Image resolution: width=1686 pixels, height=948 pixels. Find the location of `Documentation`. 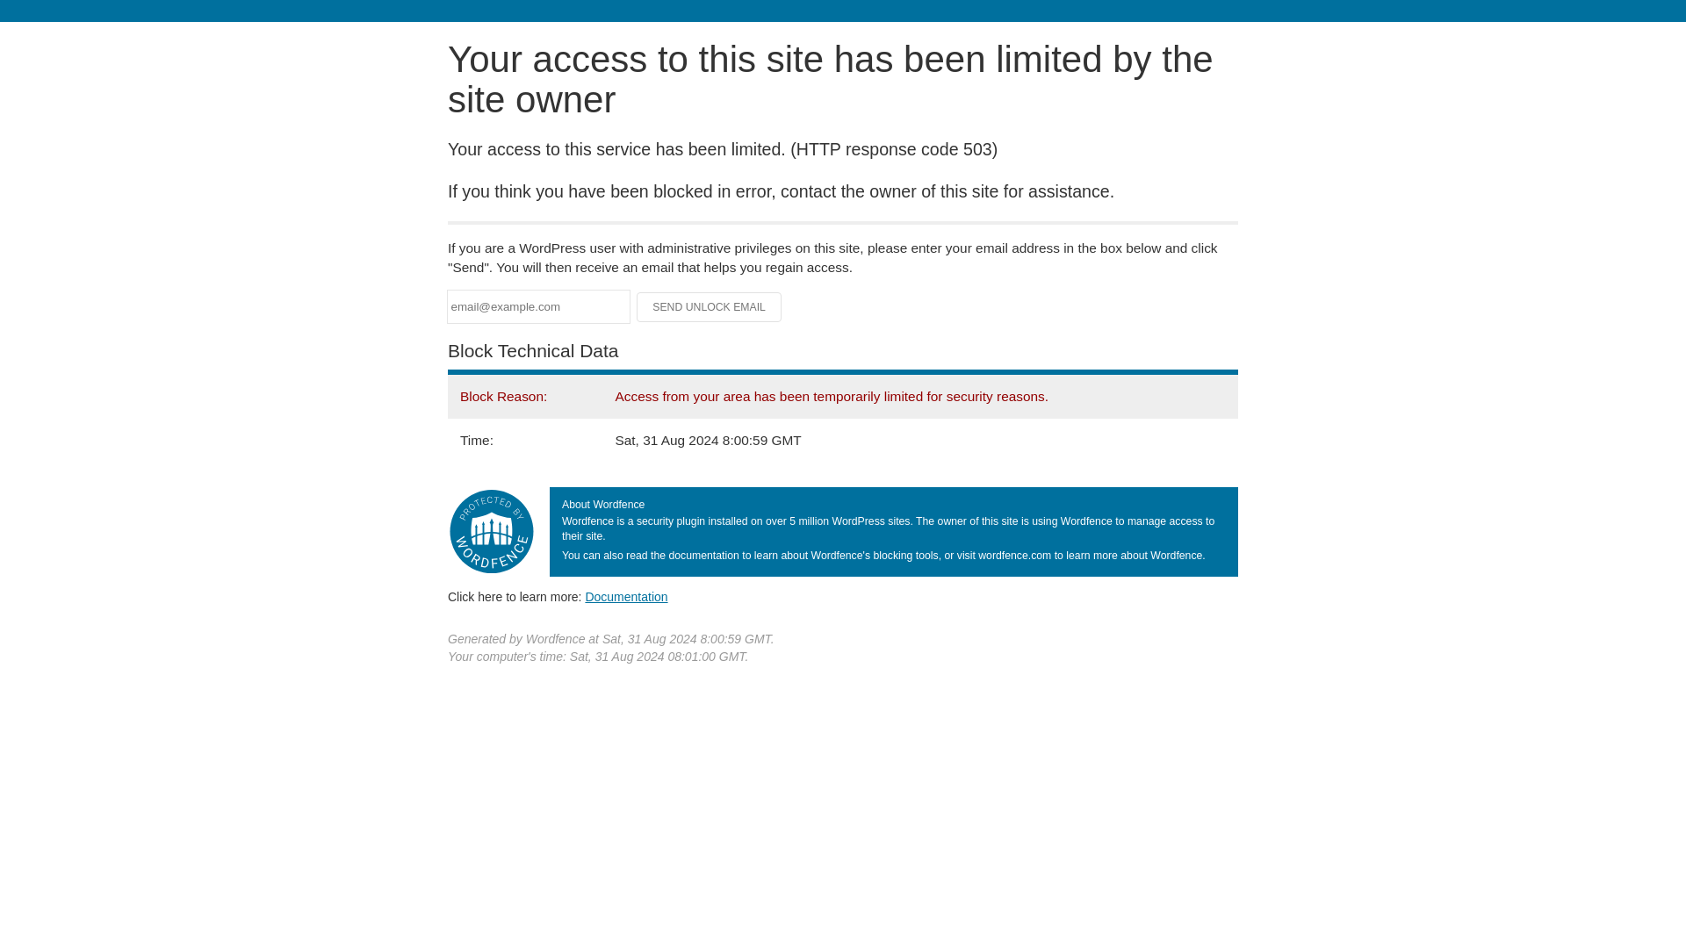

Documentation is located at coordinates (626, 596).